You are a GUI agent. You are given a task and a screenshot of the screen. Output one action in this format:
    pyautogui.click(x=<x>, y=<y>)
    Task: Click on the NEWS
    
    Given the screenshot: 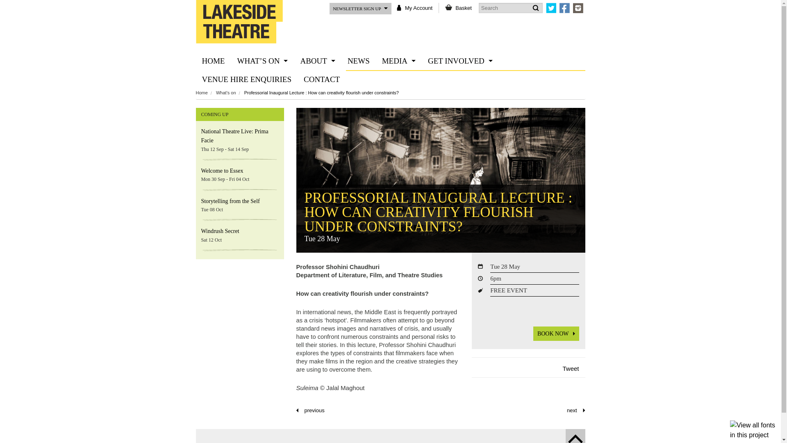 What is the action you would take?
    pyautogui.click(x=359, y=61)
    